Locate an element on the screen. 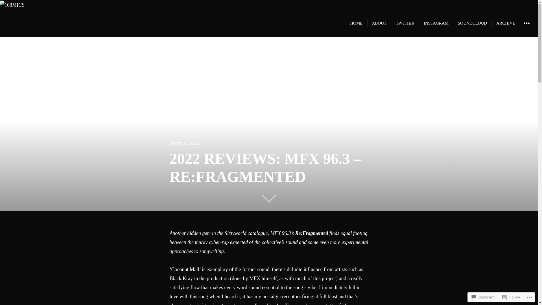  Comment is located at coordinates (483, 297).